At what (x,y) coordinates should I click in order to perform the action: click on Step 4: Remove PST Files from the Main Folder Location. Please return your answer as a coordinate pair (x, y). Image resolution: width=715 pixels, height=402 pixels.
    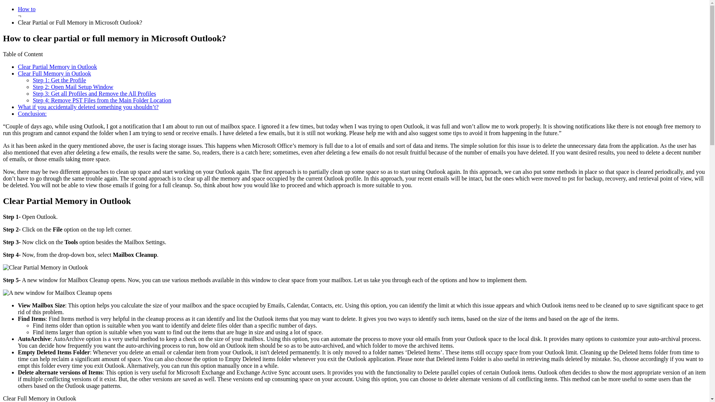
    Looking at the image, I should click on (102, 100).